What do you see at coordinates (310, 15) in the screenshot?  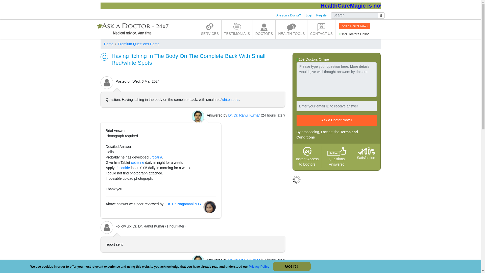 I see `Login` at bounding box center [310, 15].